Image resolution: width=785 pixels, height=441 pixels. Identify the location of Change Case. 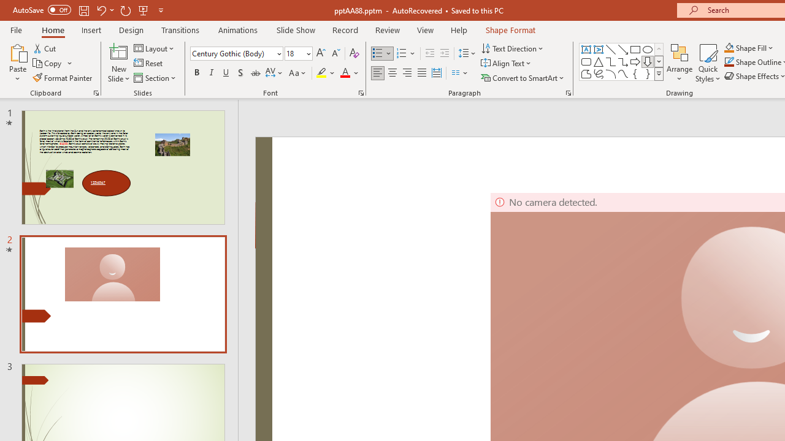
(298, 73).